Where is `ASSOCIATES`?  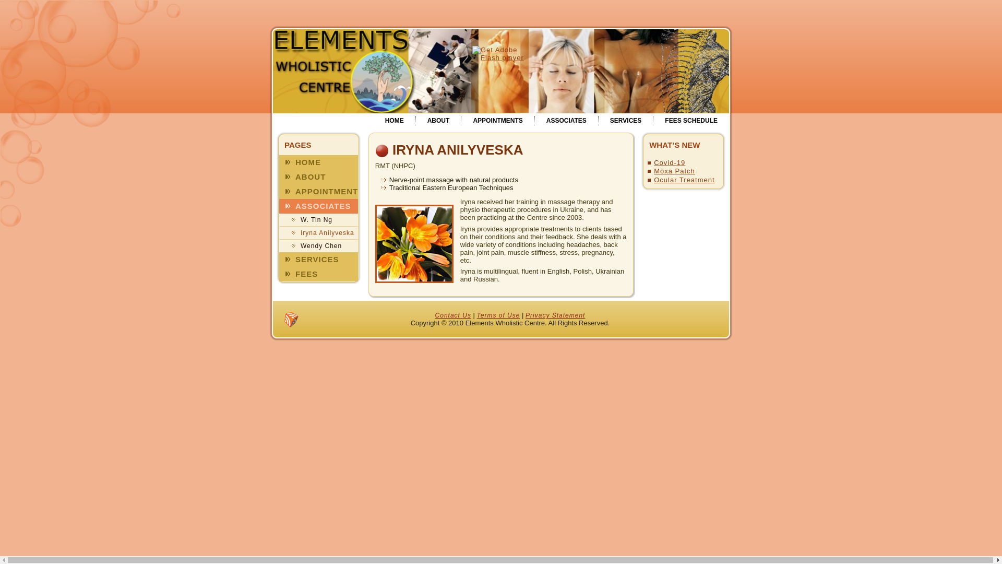 ASSOCIATES is located at coordinates (318, 206).